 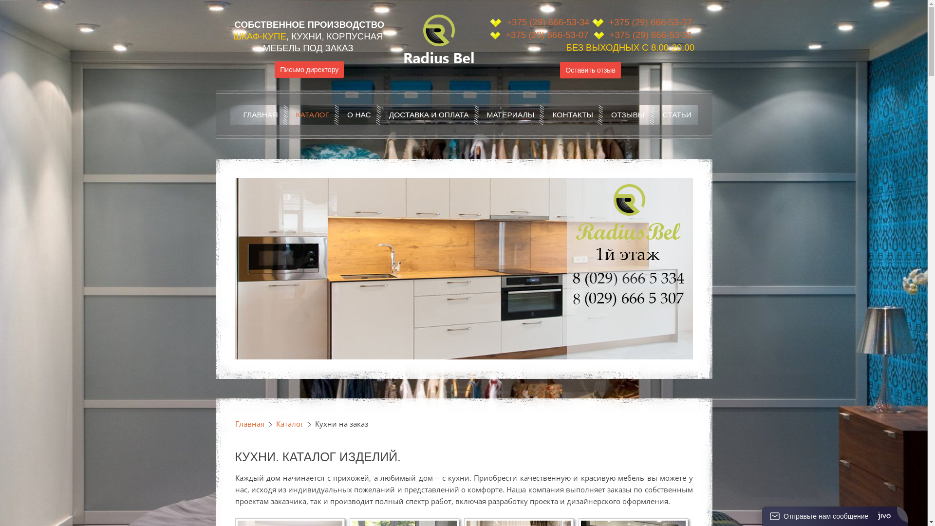 What do you see at coordinates (651, 22) in the screenshot?
I see `+375 (29) 666-53-37` at bounding box center [651, 22].